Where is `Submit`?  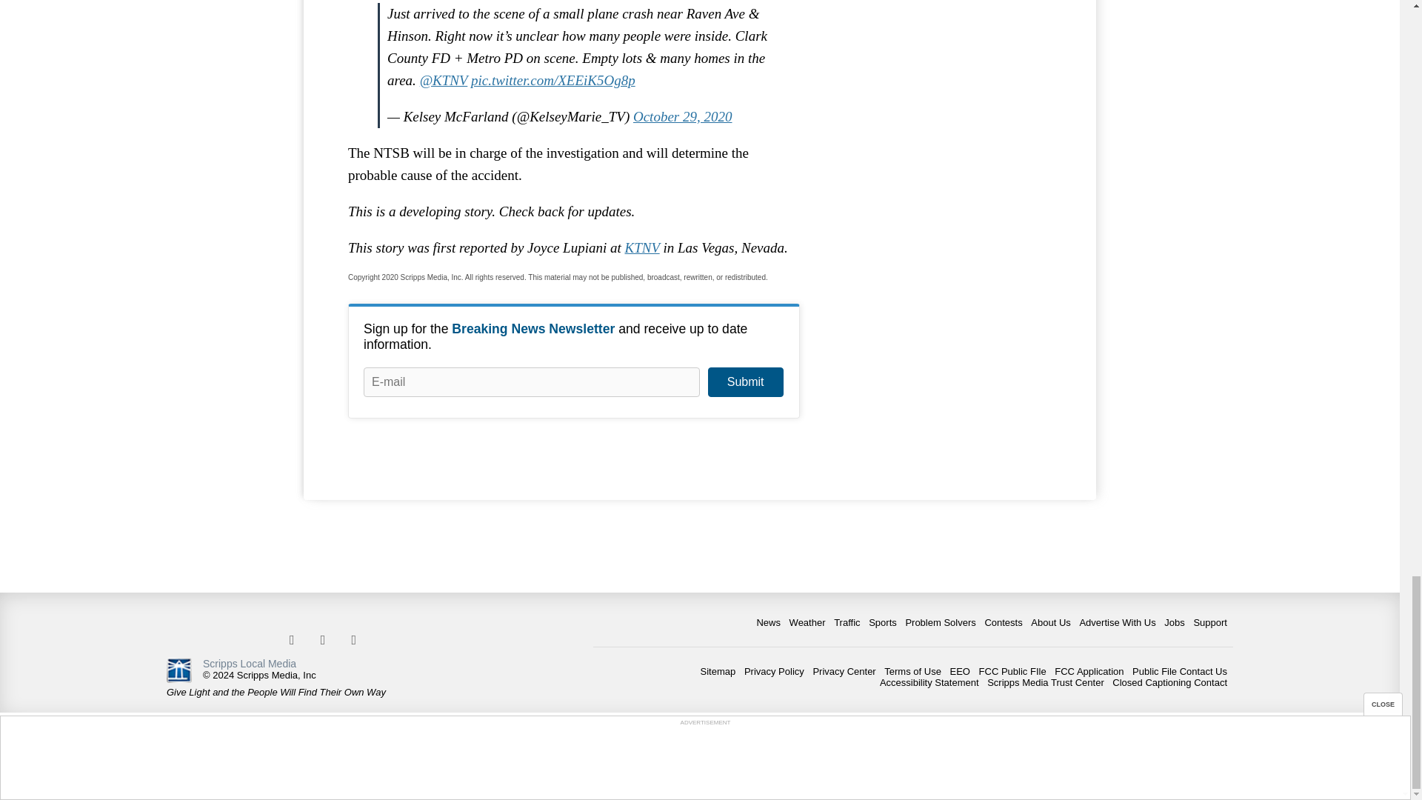
Submit is located at coordinates (745, 381).